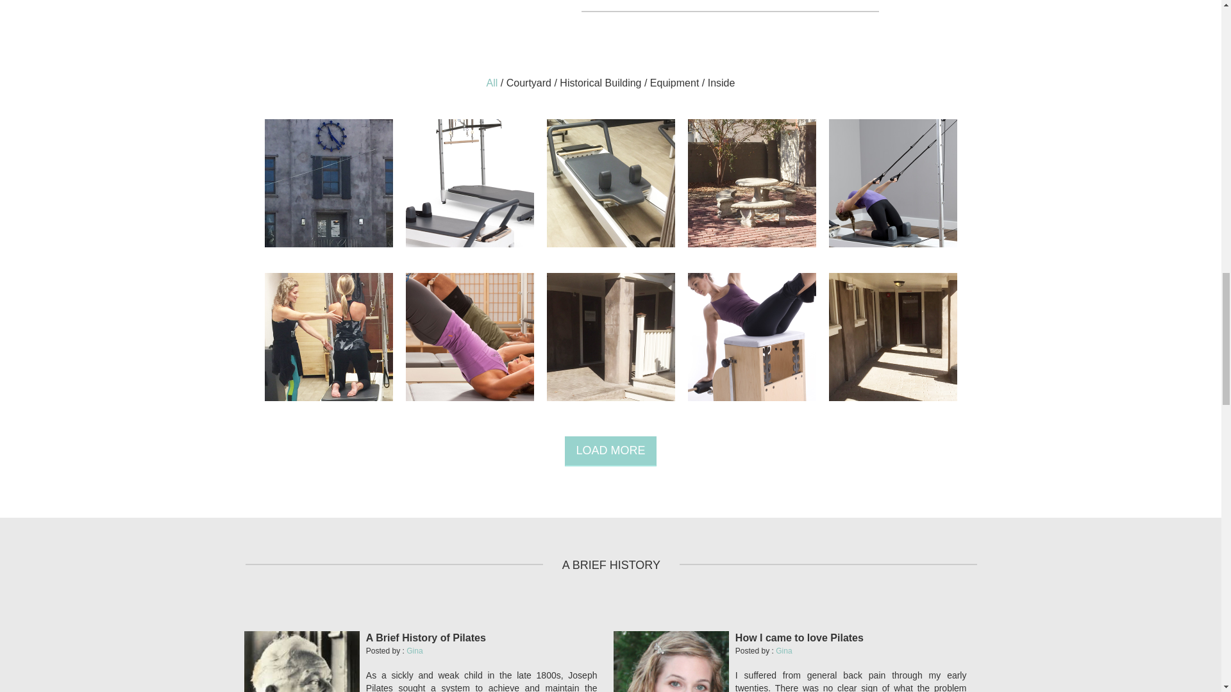 The height and width of the screenshot is (692, 1231). I want to click on All, so click(492, 83).